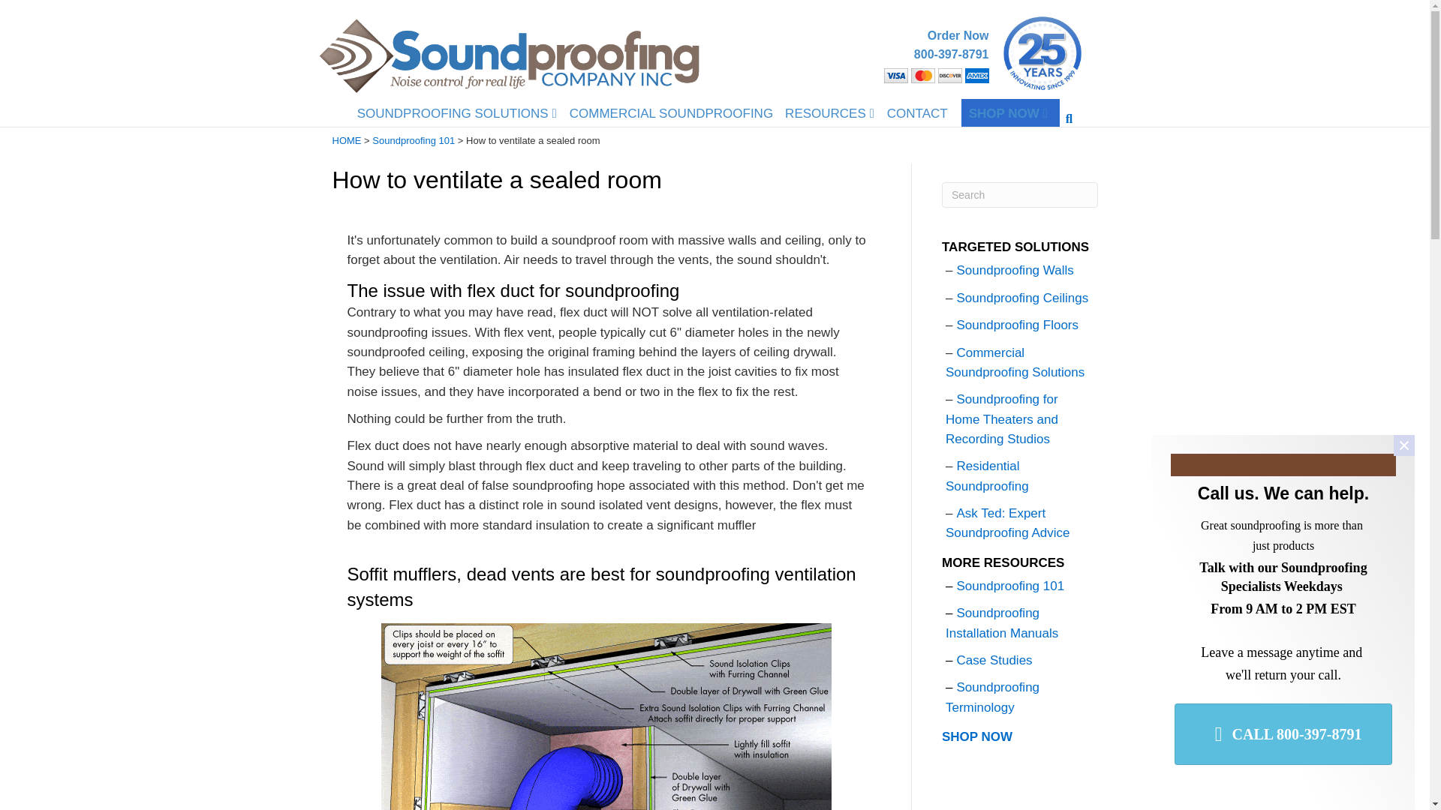 This screenshot has height=810, width=1441. Describe the element at coordinates (1020, 195) in the screenshot. I see `Type and press Enter to search.` at that location.